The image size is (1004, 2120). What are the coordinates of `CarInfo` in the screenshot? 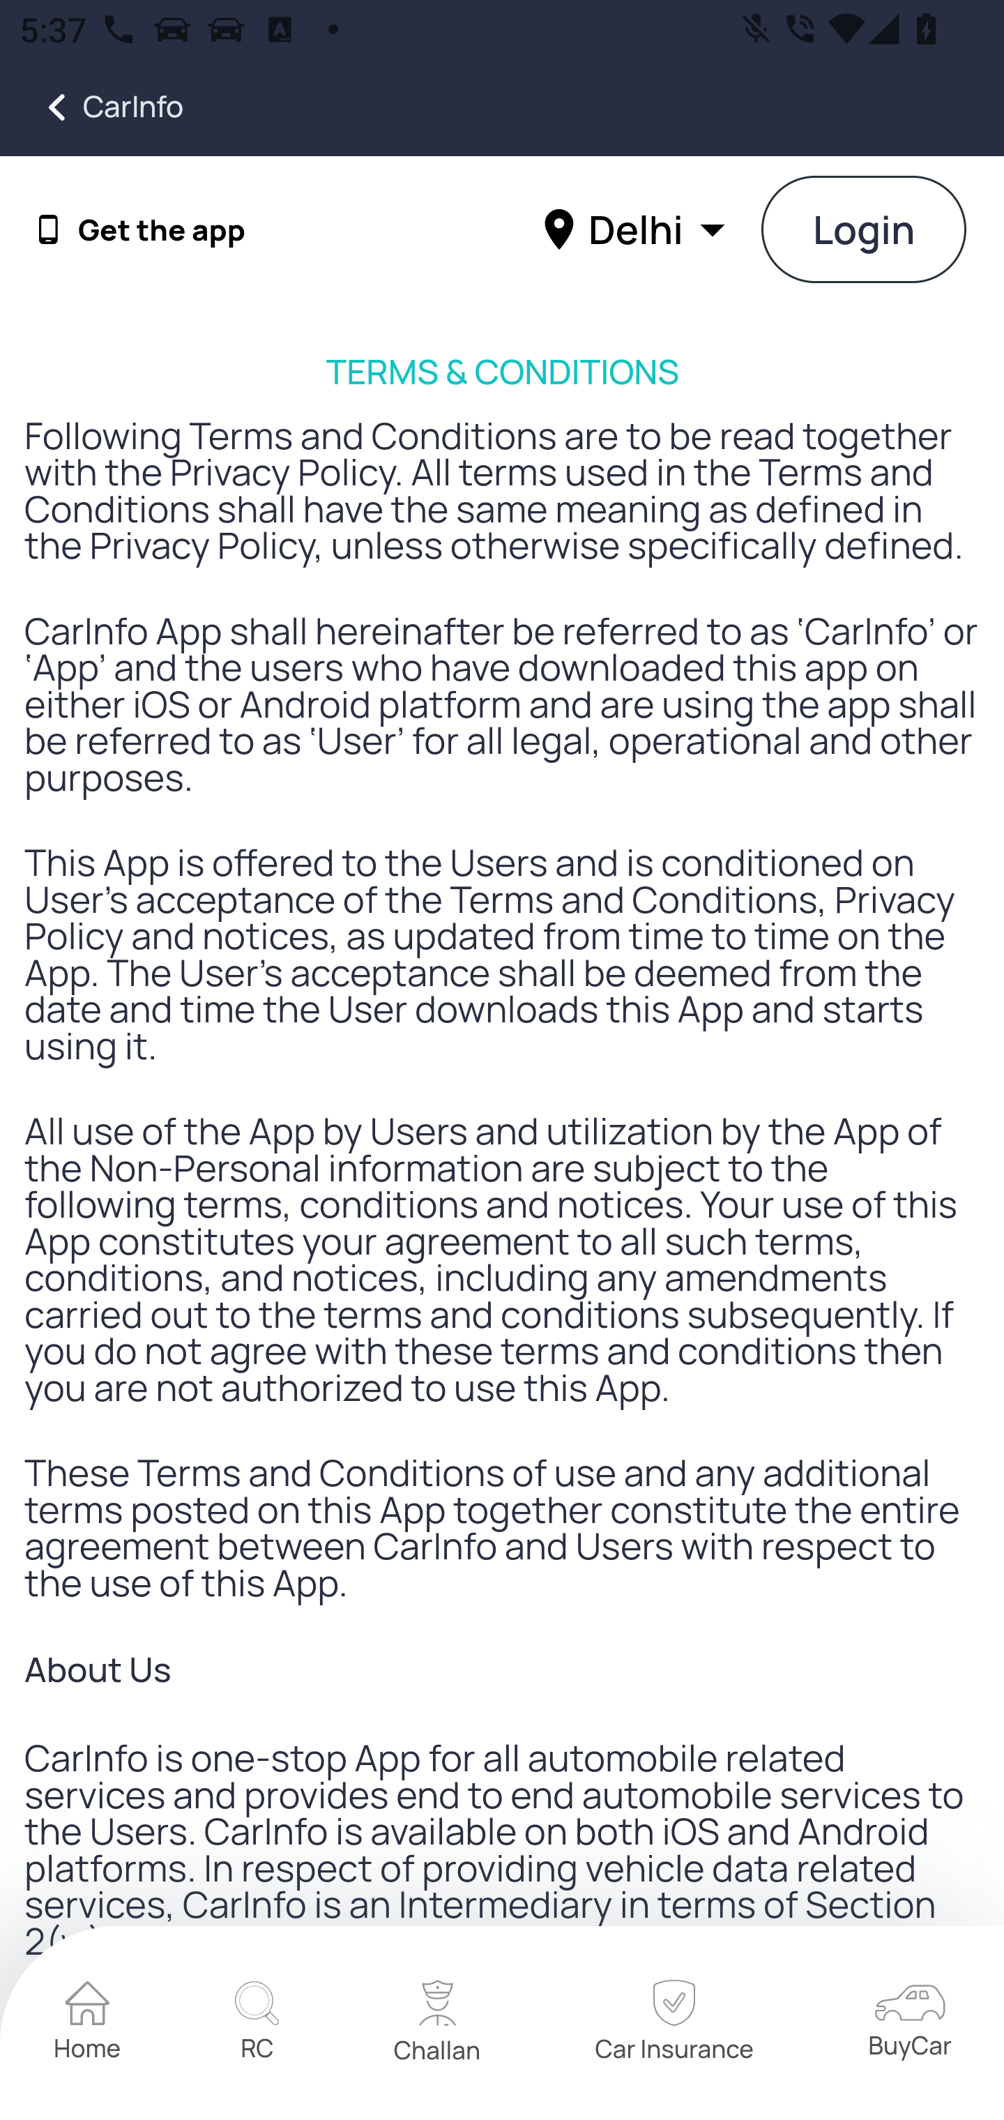 It's located at (92, 107).